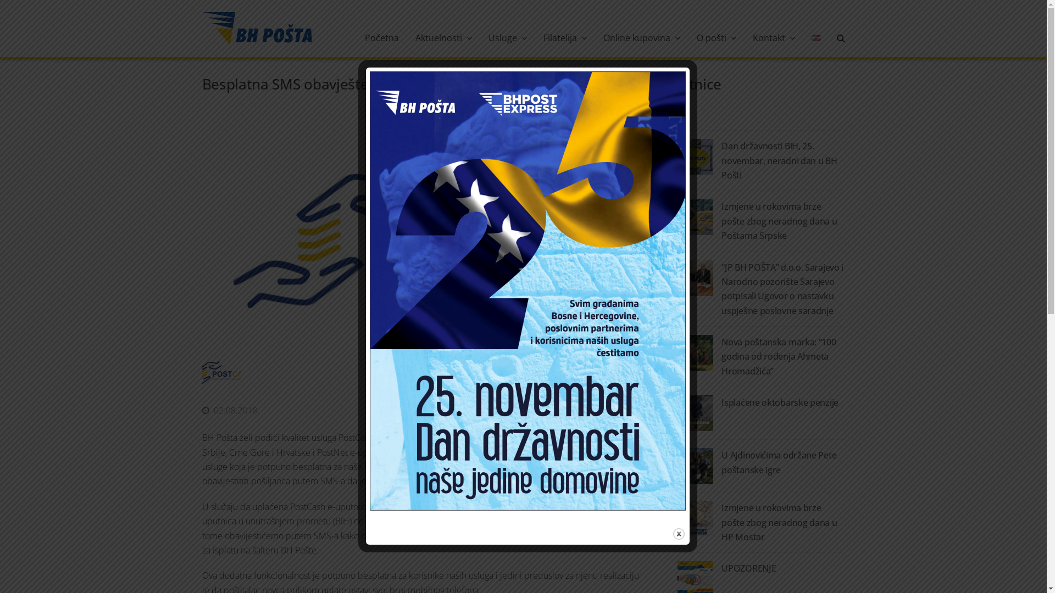  Describe the element at coordinates (748, 568) in the screenshot. I see `UPOZORENJE` at that location.